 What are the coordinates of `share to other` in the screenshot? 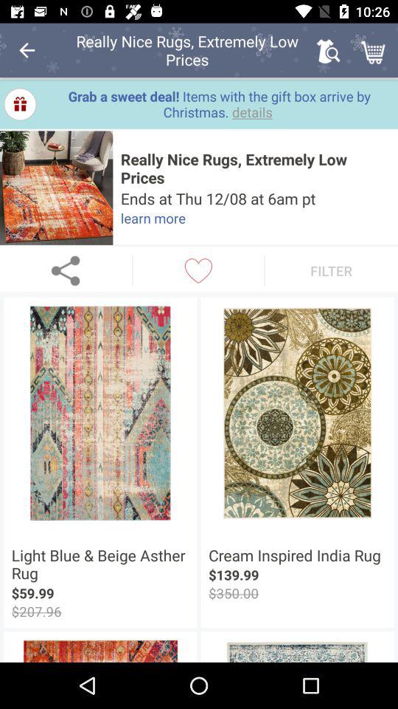 It's located at (66, 270).